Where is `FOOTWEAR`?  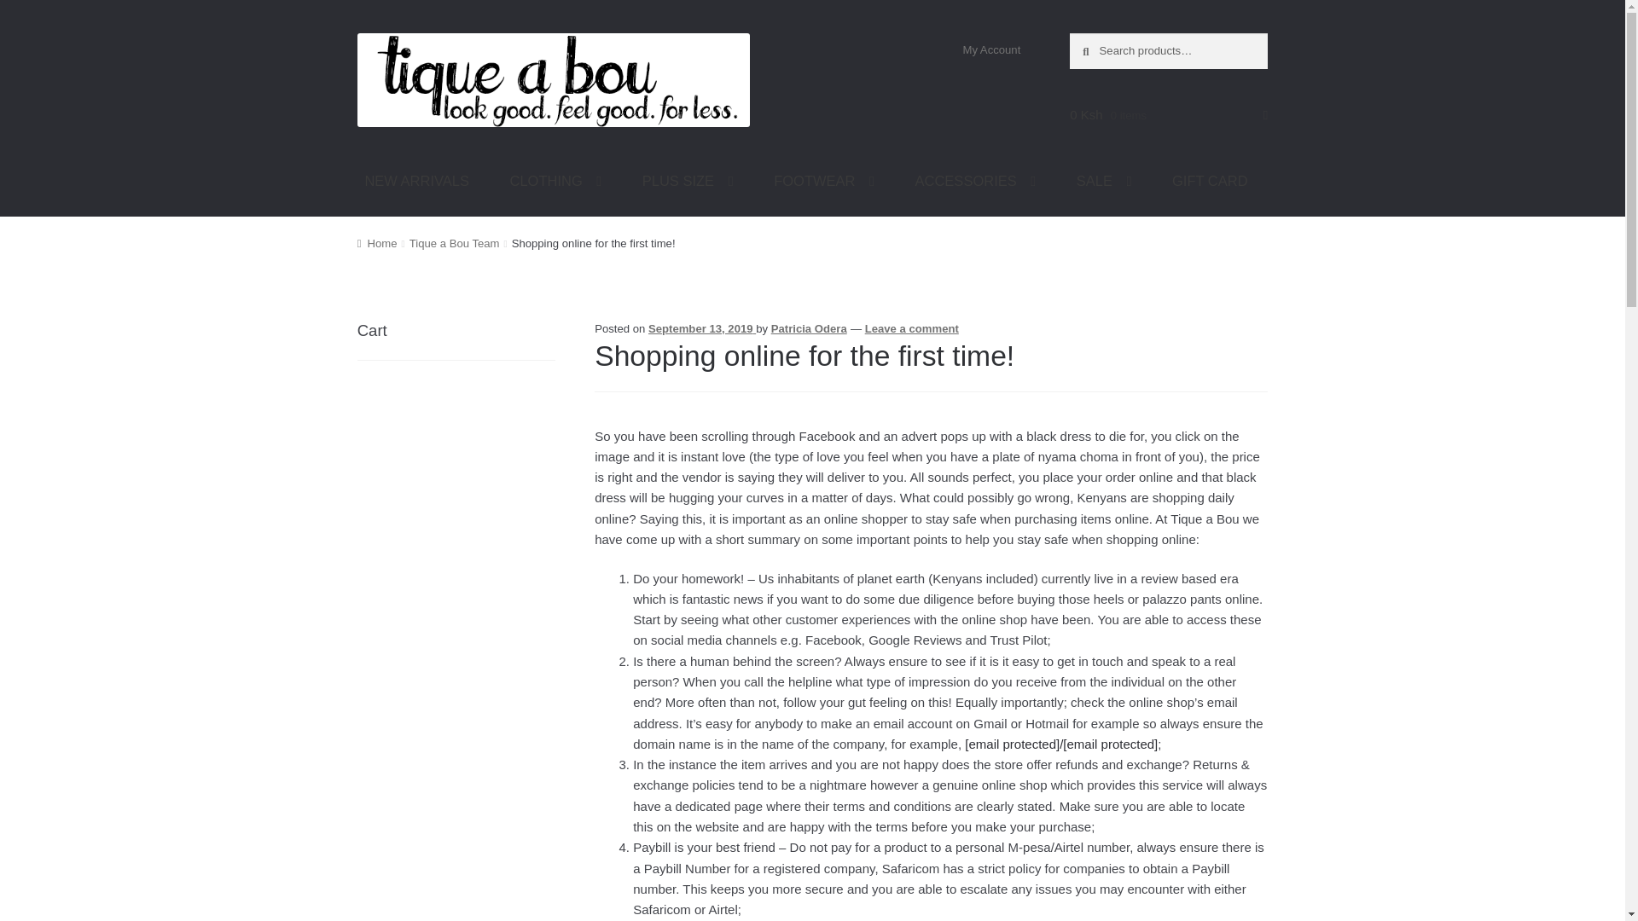 FOOTWEAR is located at coordinates (824, 181).